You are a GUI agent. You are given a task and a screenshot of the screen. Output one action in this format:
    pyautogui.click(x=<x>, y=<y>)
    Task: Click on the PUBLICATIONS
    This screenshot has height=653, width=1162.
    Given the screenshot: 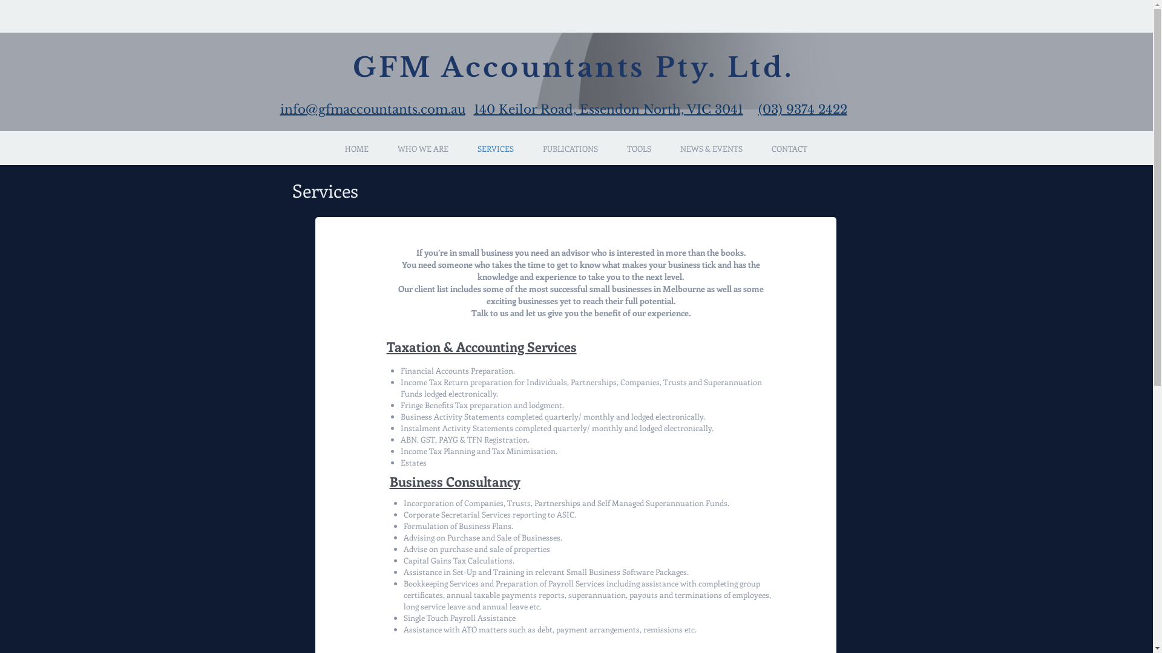 What is the action you would take?
    pyautogui.click(x=570, y=149)
    